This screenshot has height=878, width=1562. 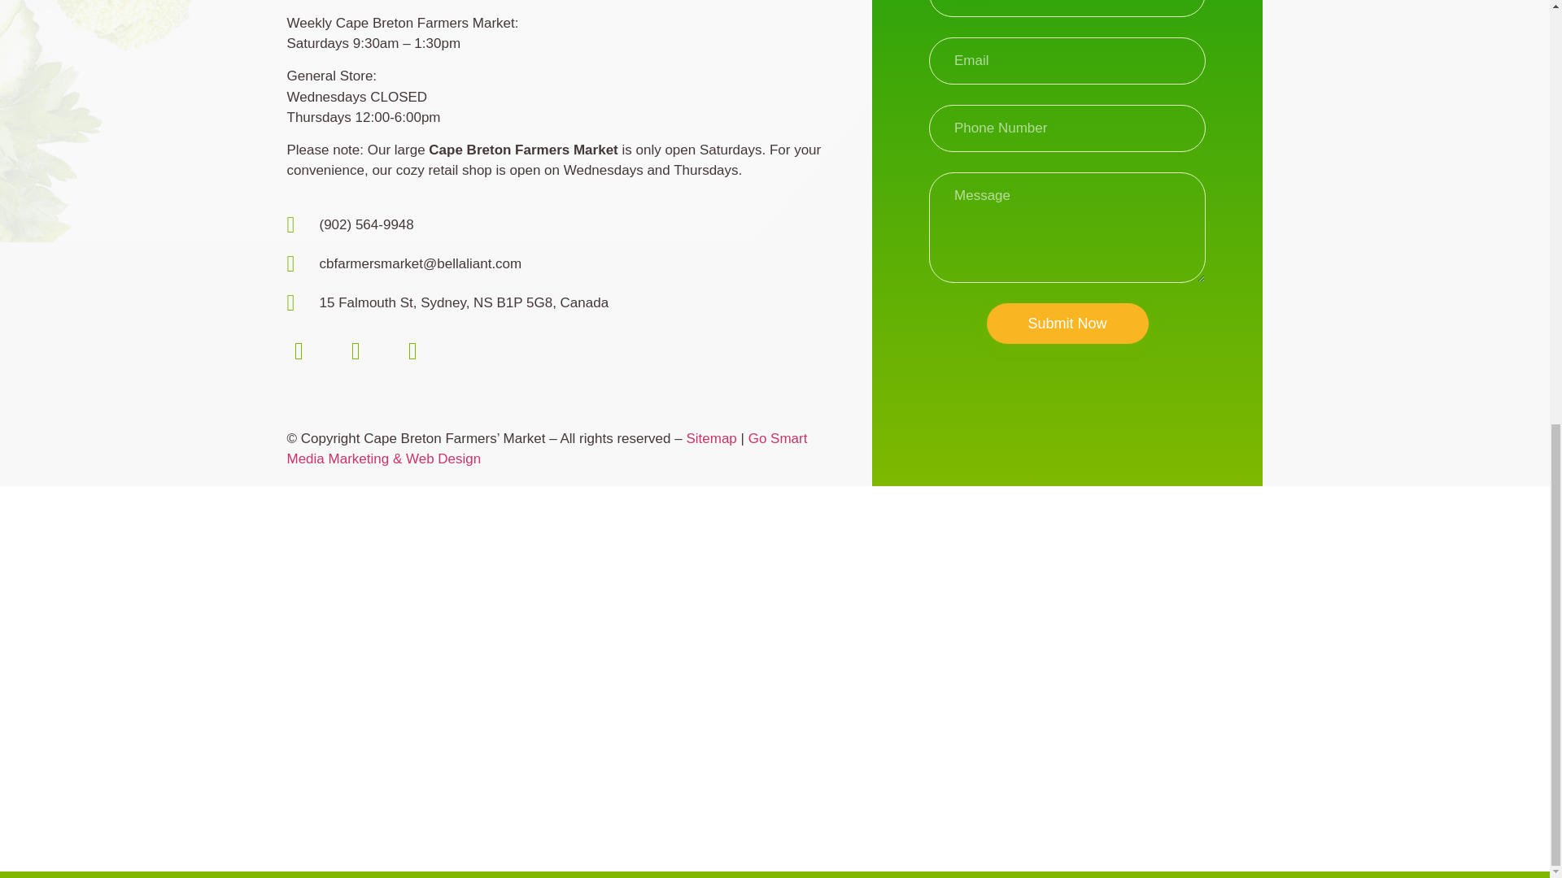 What do you see at coordinates (578, 302) in the screenshot?
I see `15 Falmouth St, Sydney, NS B1P 5G8, Canada` at bounding box center [578, 302].